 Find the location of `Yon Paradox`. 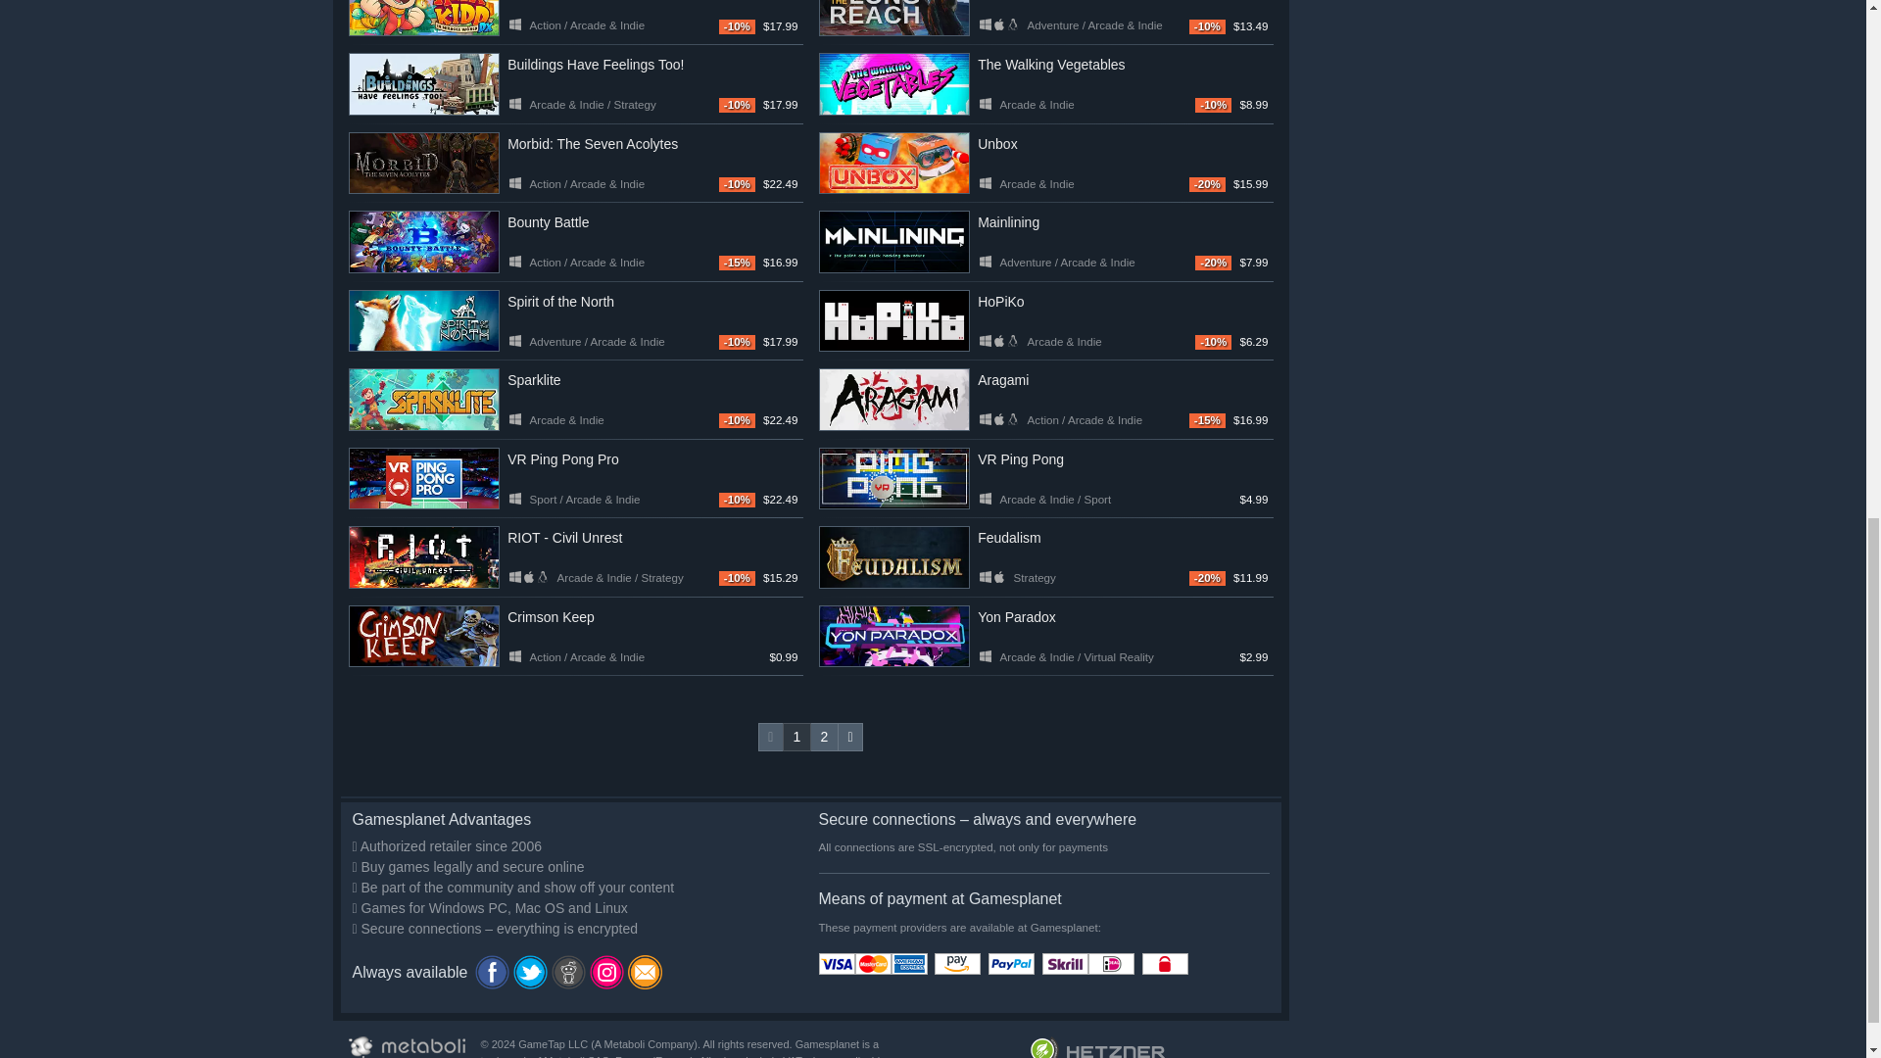

Yon Paradox is located at coordinates (893, 636).